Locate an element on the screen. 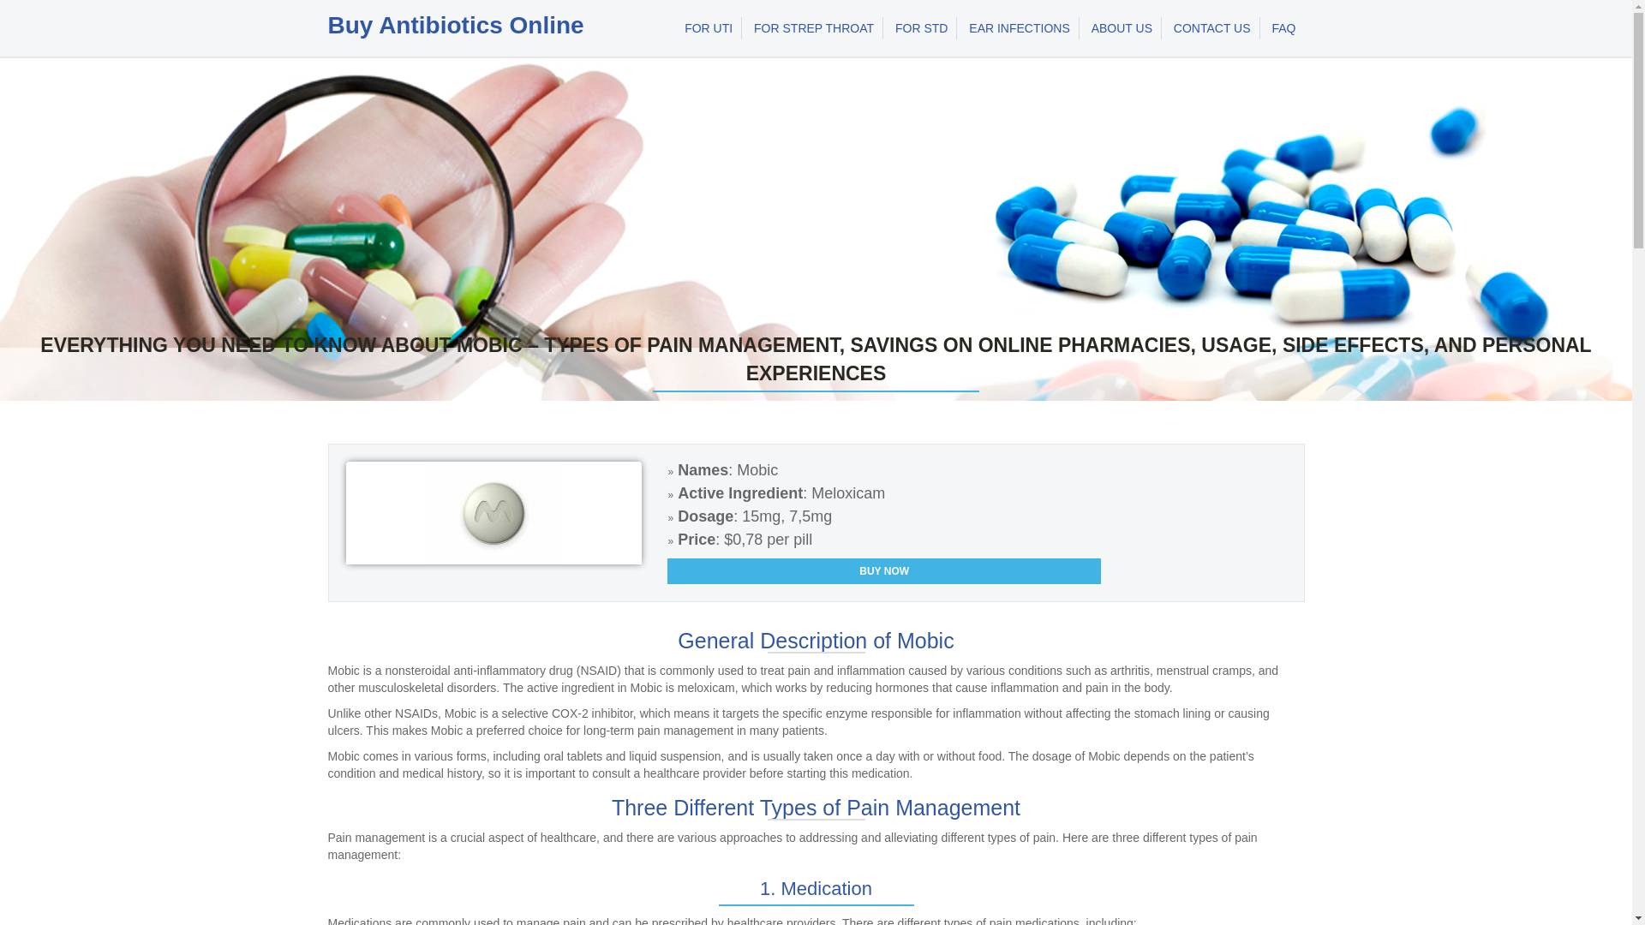 The width and height of the screenshot is (1645, 925). ABOUT US is located at coordinates (1122, 28).